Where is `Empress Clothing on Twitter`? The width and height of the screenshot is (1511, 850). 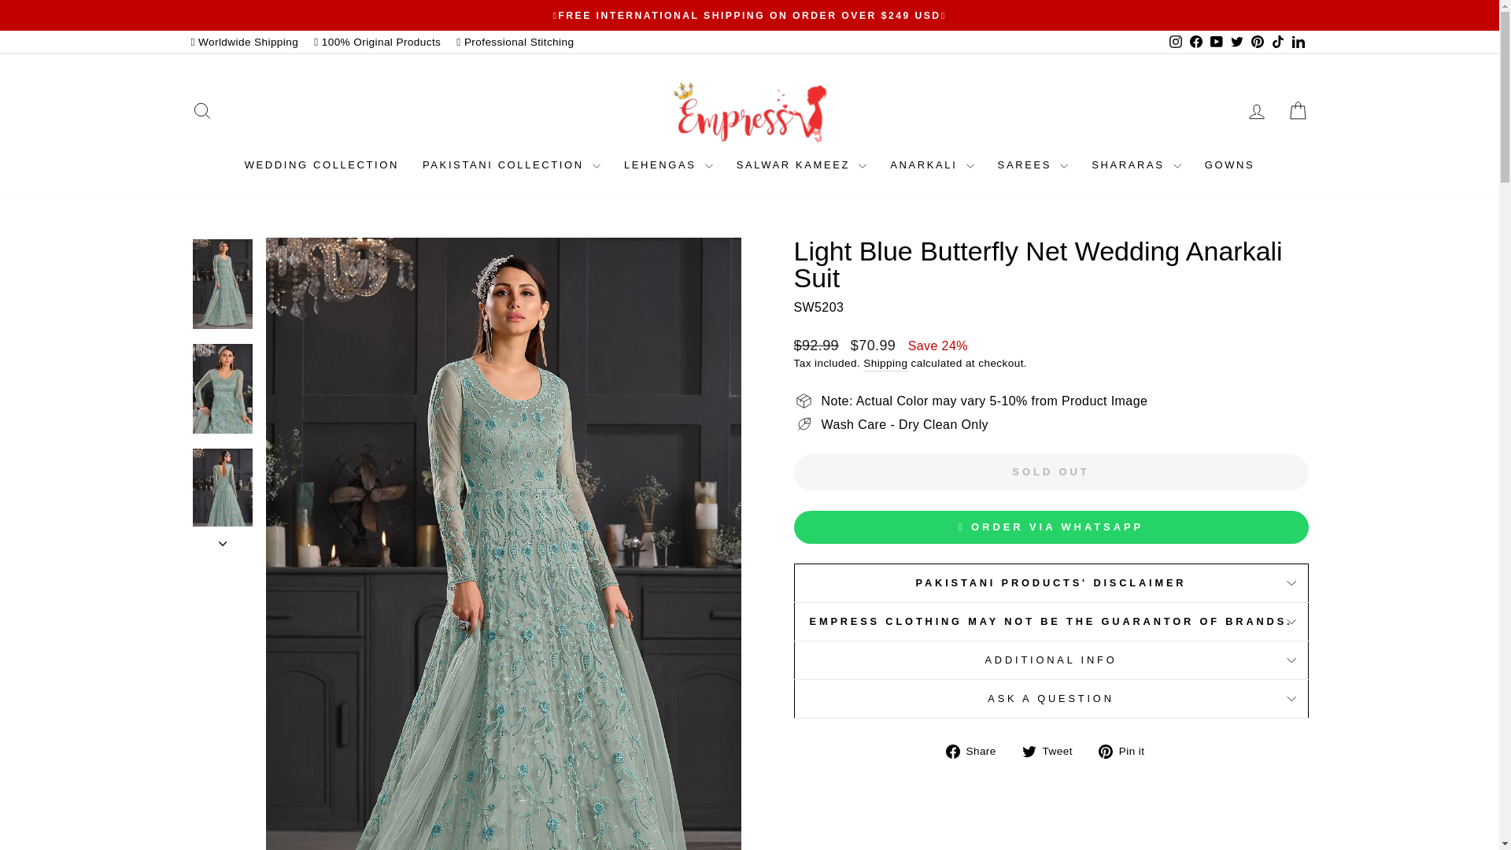
Empress Clothing on Twitter is located at coordinates (1236, 42).